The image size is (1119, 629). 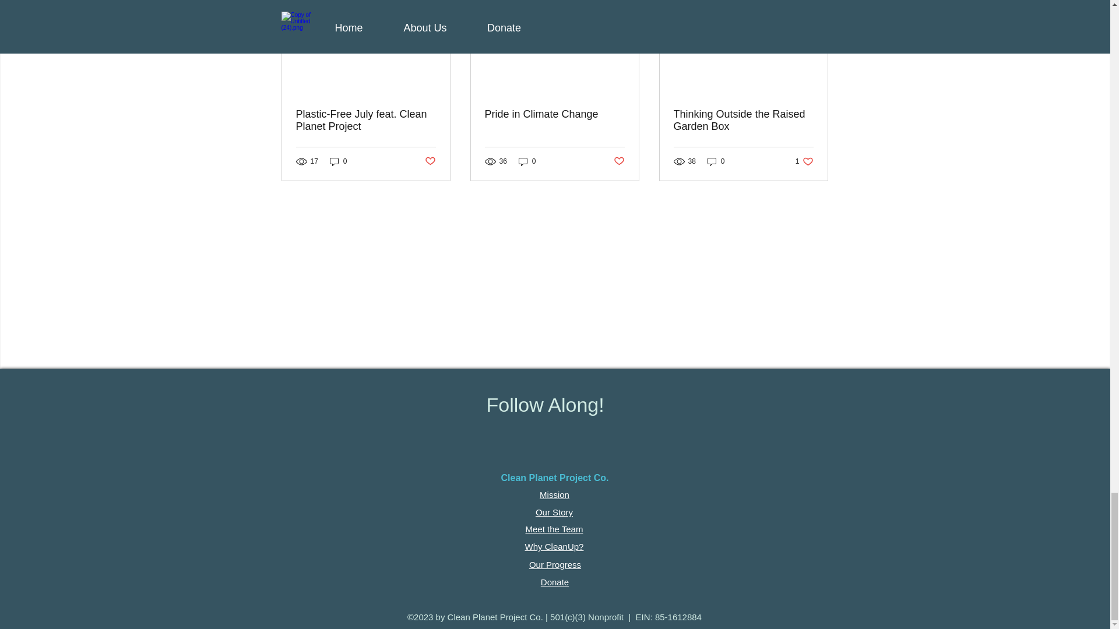 What do you see at coordinates (366, 120) in the screenshot?
I see `Post not marked as liked` at bounding box center [366, 120].